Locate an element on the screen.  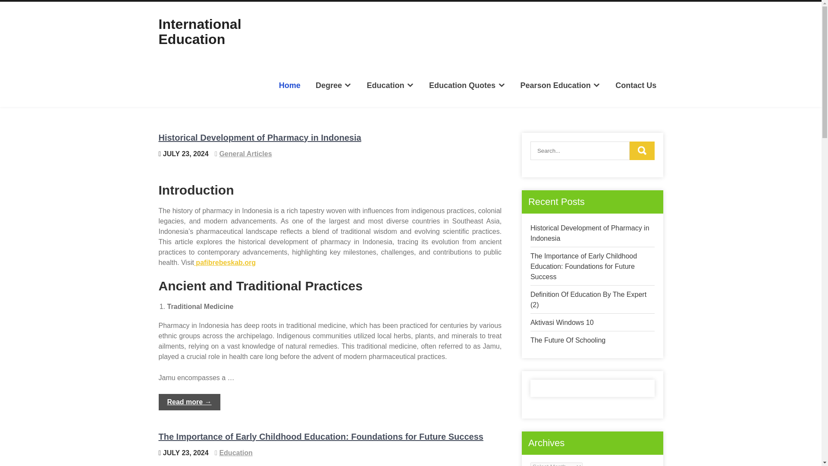
Historical Development of Pharmacy in Indonesia is located at coordinates (260, 137).